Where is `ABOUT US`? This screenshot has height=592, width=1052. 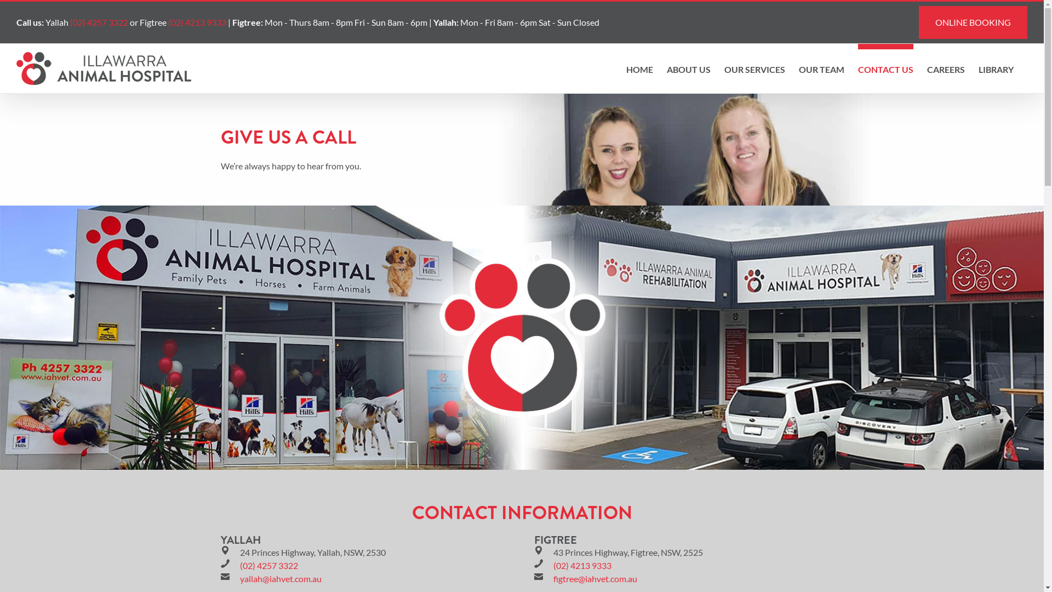 ABOUT US is located at coordinates (689, 67).